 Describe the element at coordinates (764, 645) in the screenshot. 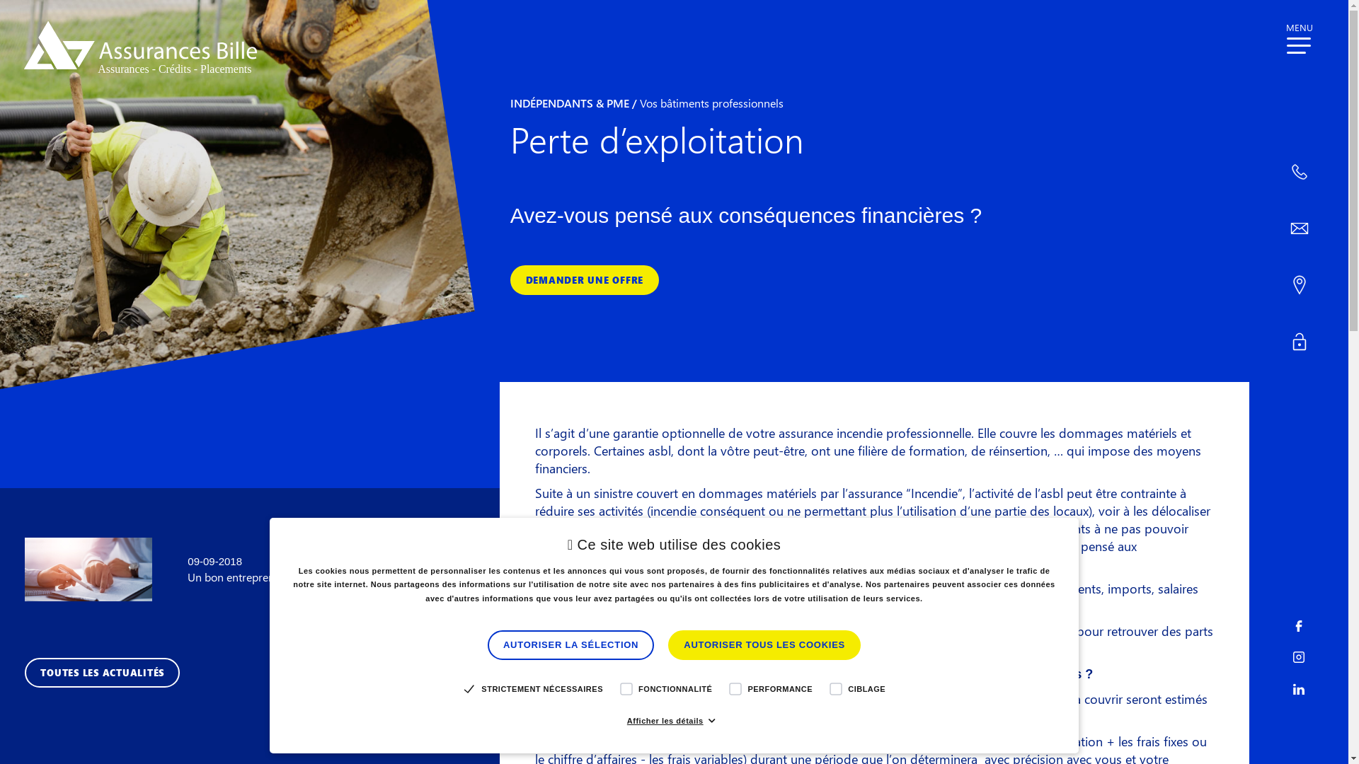

I see `AUTORISER TOUS LES COOKIES` at that location.